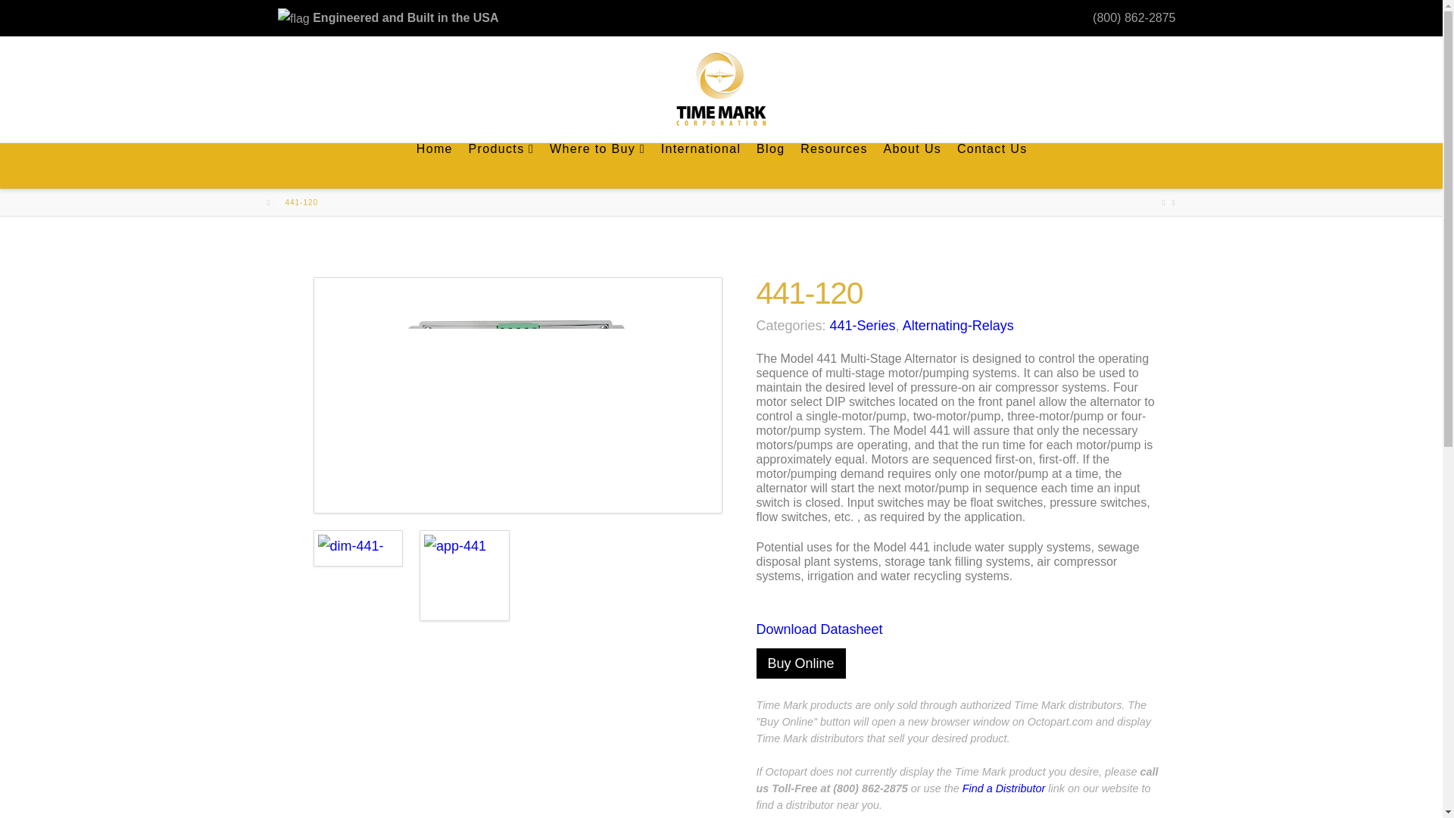 The width and height of the screenshot is (1454, 818). What do you see at coordinates (833, 166) in the screenshot?
I see `Resources` at bounding box center [833, 166].